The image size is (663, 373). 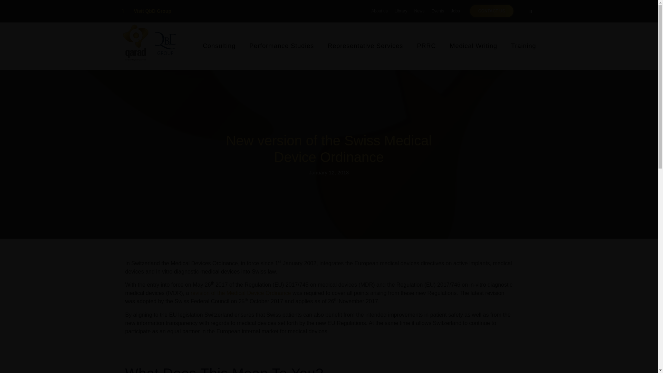 I want to click on Consulting, so click(x=219, y=46).